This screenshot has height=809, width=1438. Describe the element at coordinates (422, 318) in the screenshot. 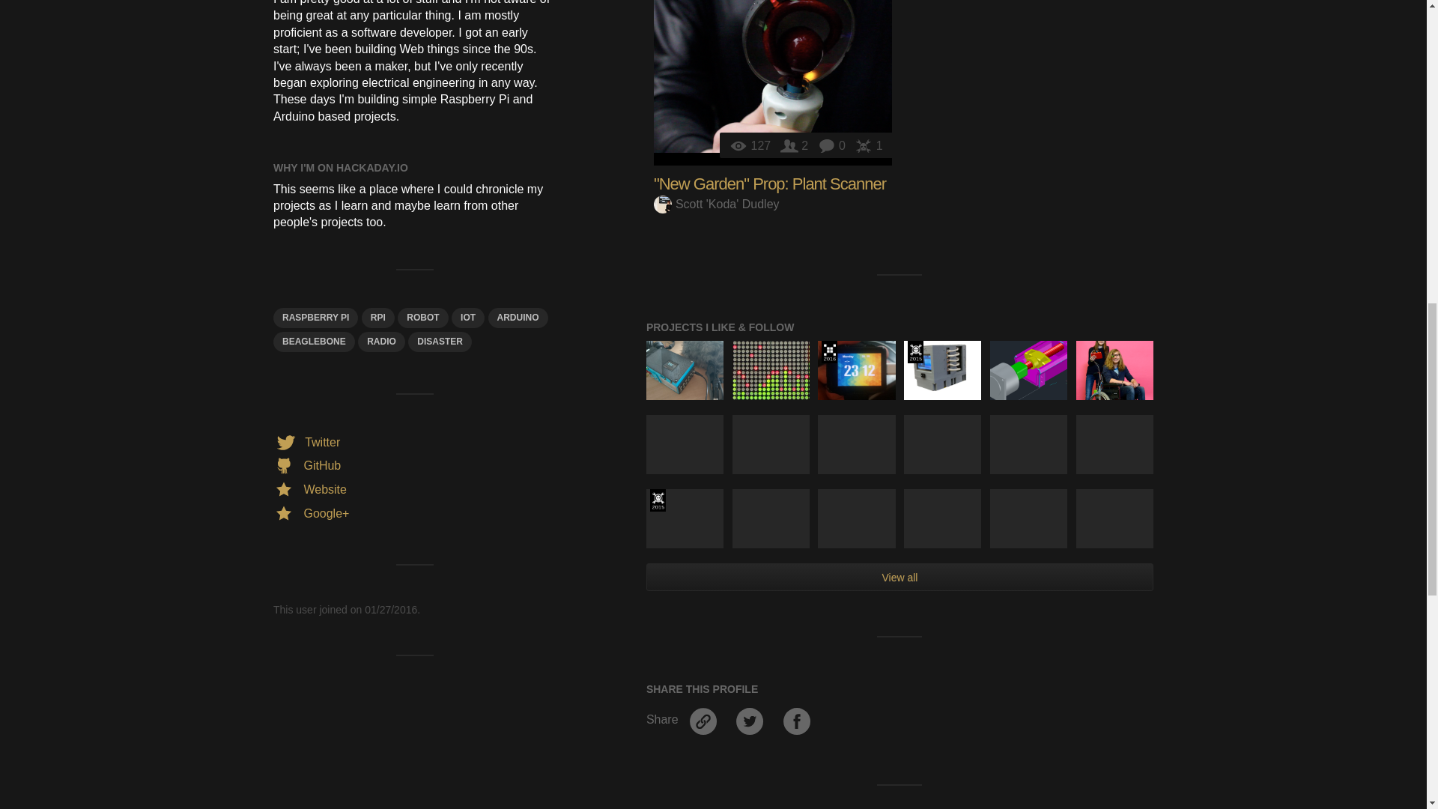

I see `ROBOT` at that location.